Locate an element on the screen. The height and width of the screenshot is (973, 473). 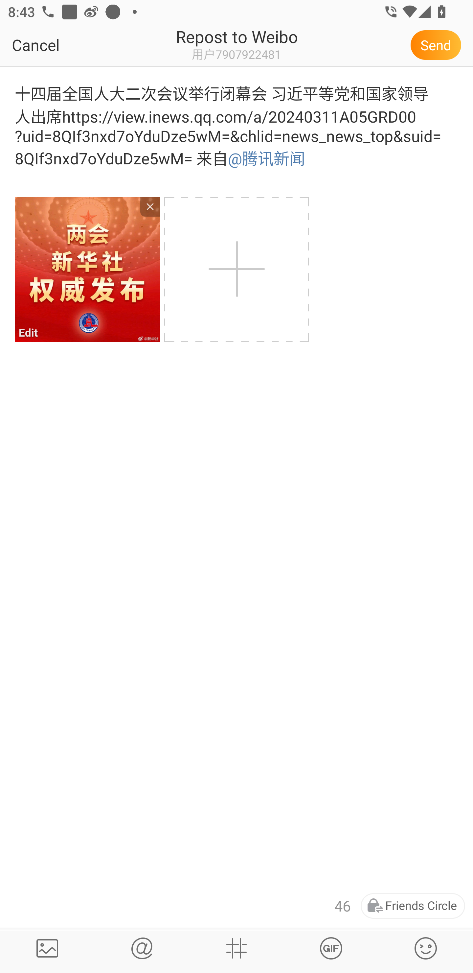
Edit is located at coordinates (87, 269).